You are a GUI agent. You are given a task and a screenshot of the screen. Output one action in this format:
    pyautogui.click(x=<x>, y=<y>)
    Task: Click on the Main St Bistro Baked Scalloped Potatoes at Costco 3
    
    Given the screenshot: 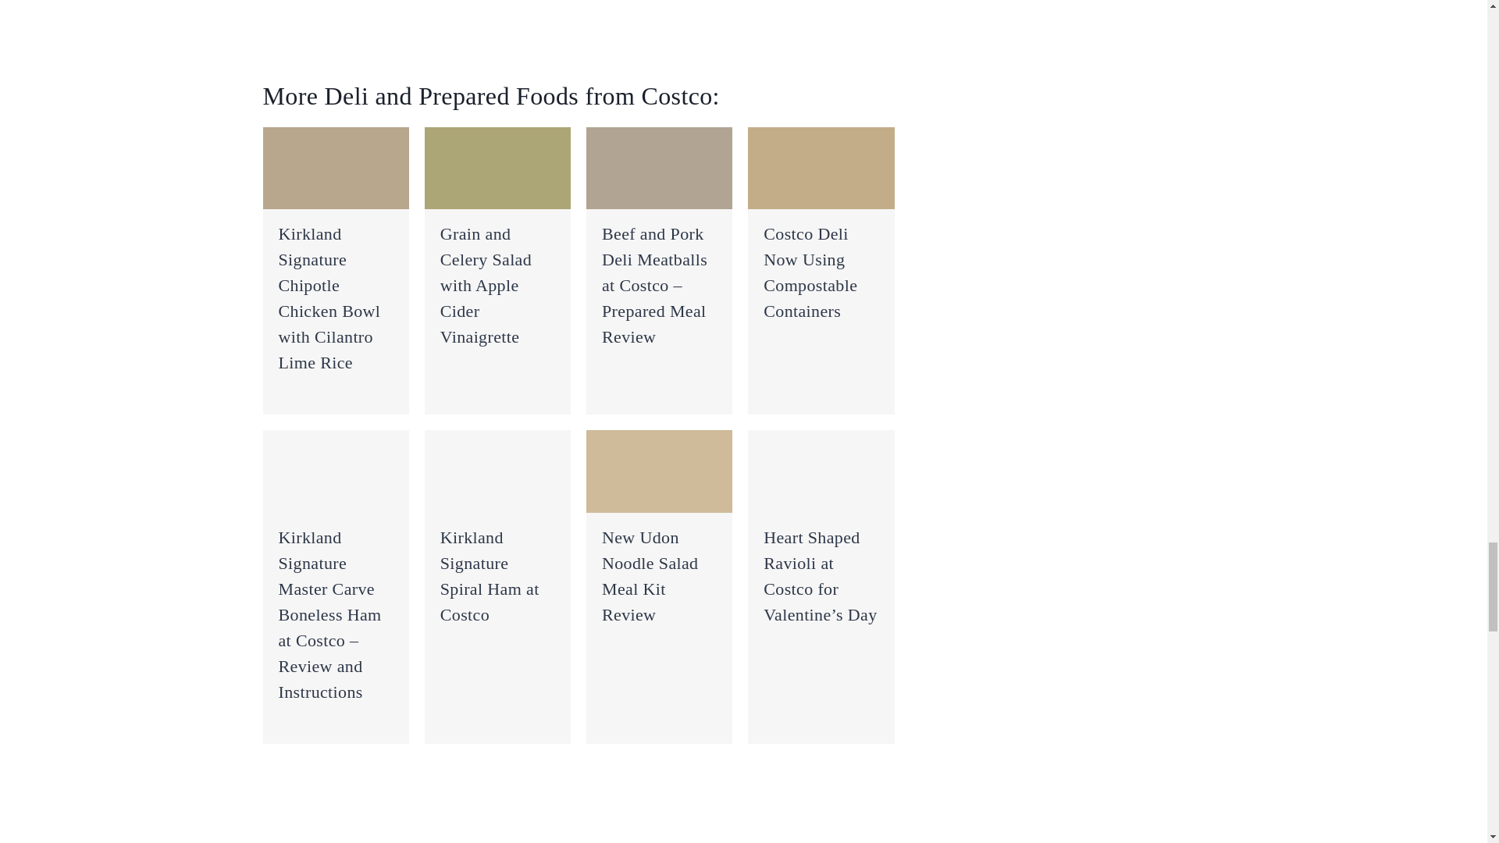 What is the action you would take?
    pyautogui.click(x=335, y=168)
    